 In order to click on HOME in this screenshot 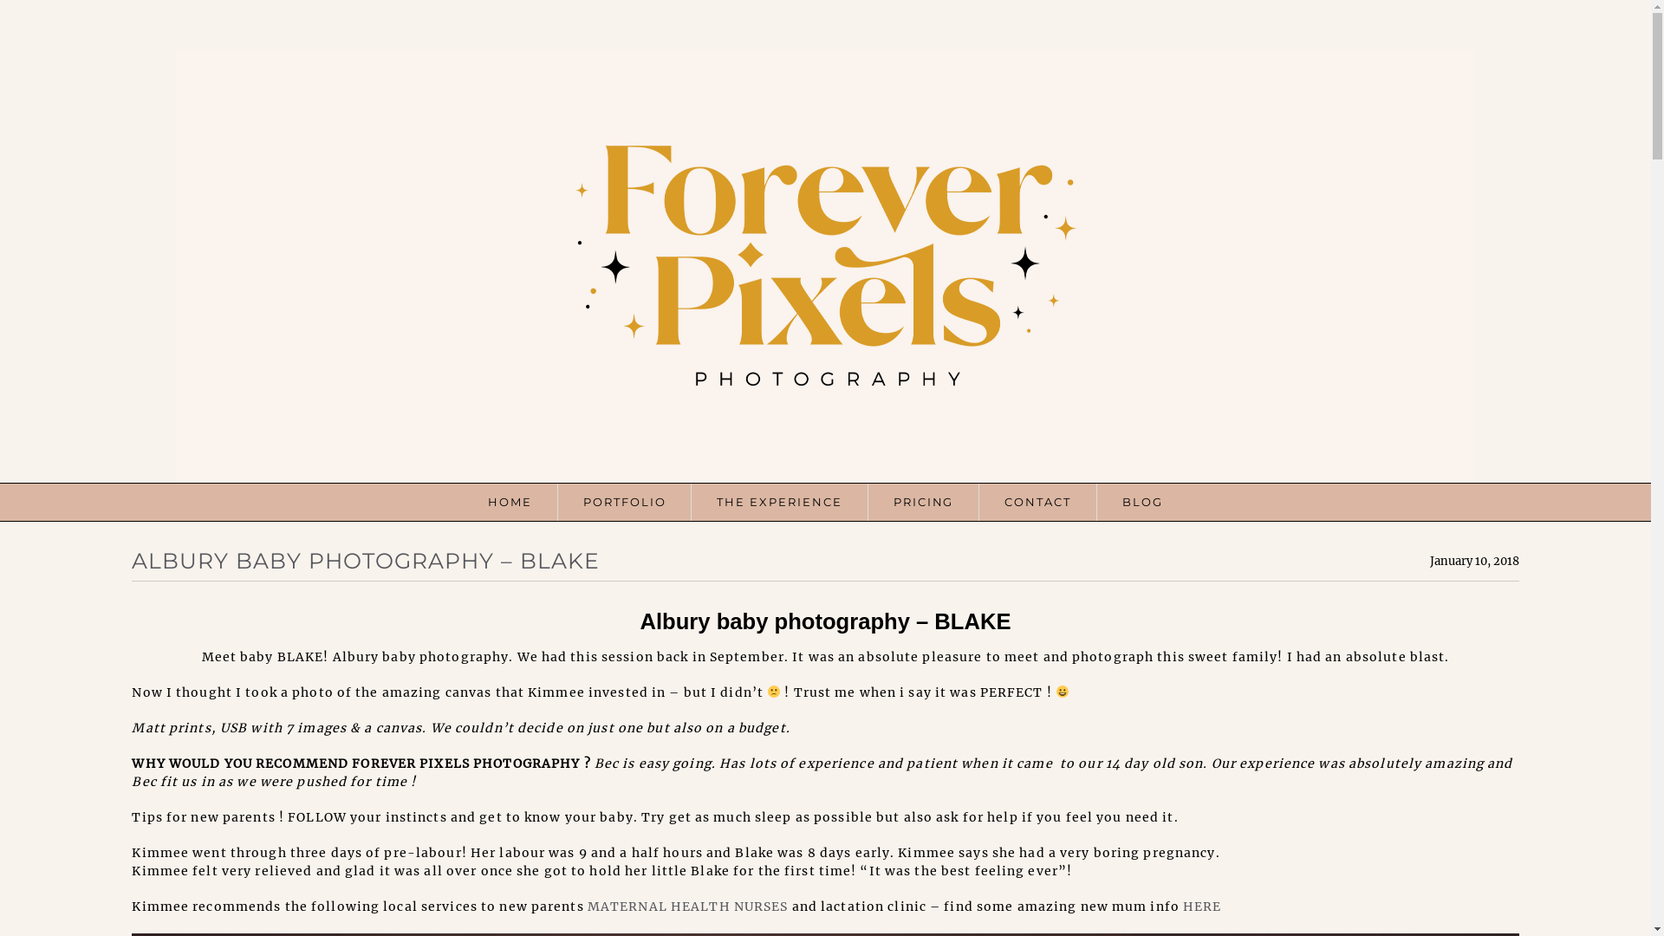, I will do `click(510, 503)`.